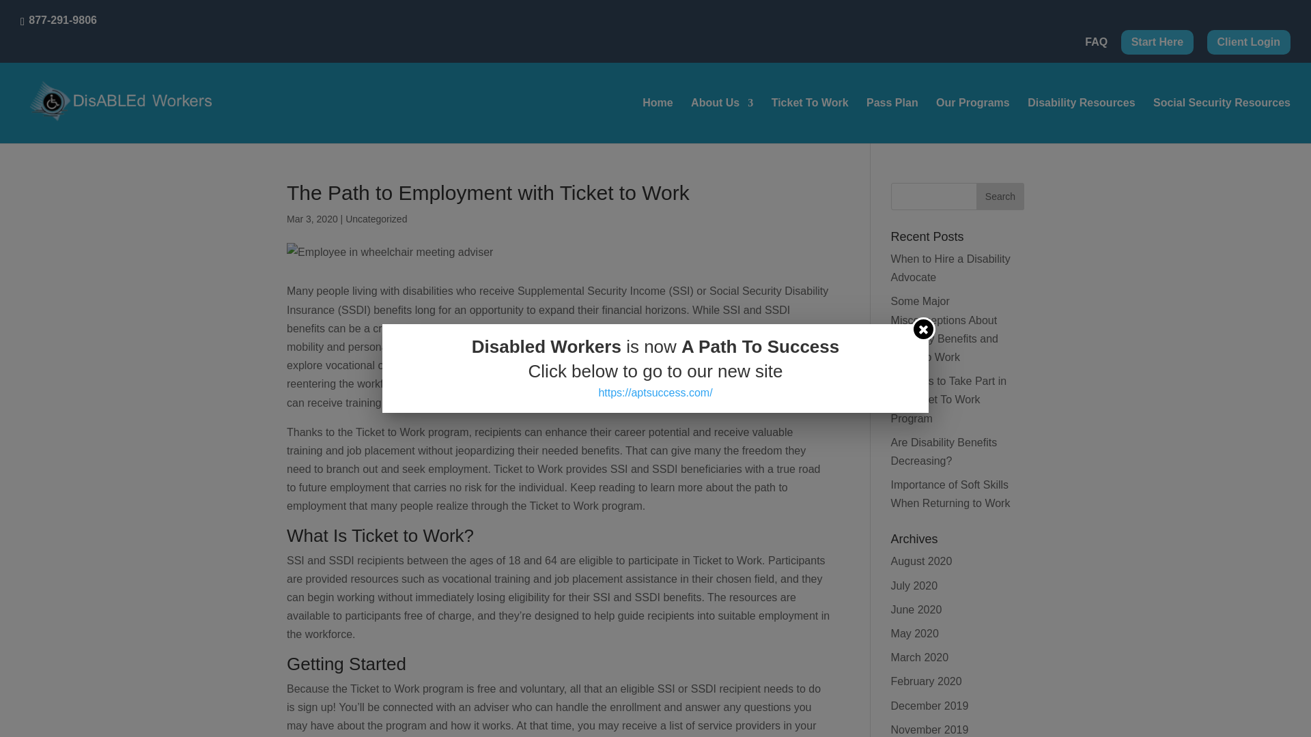 Image resolution: width=1311 pixels, height=737 pixels. I want to click on 877-291-9806, so click(63, 19).